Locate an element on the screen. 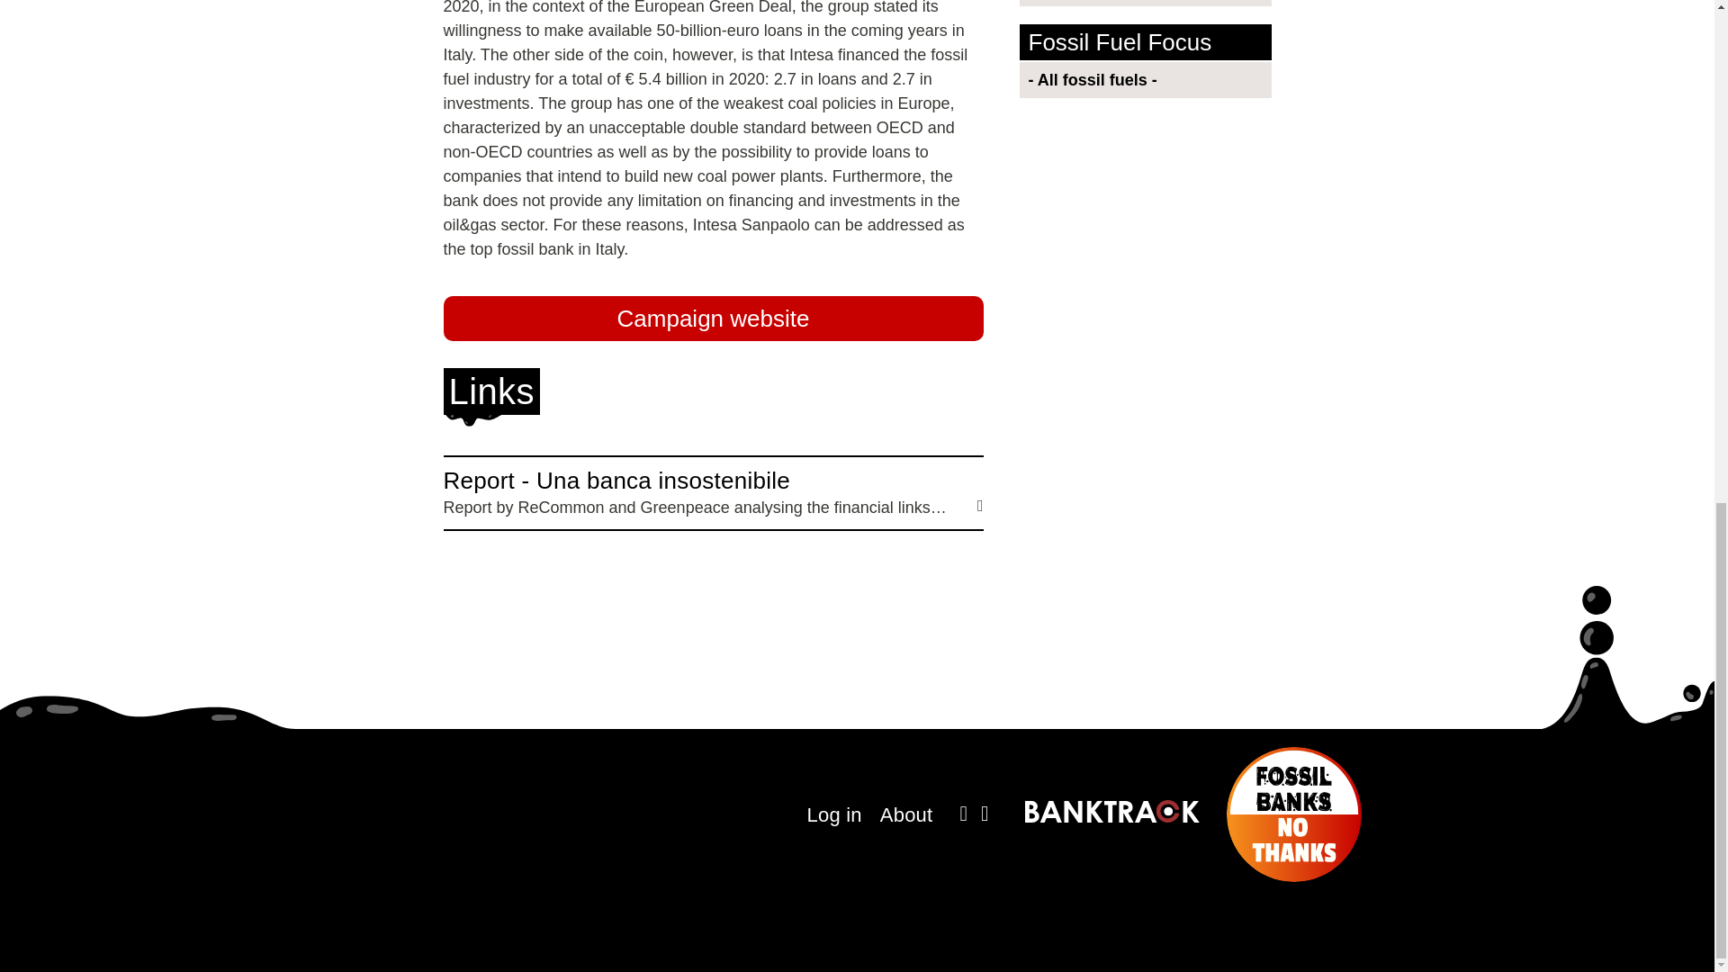  - All fossil fuels - is located at coordinates (1148, 80).